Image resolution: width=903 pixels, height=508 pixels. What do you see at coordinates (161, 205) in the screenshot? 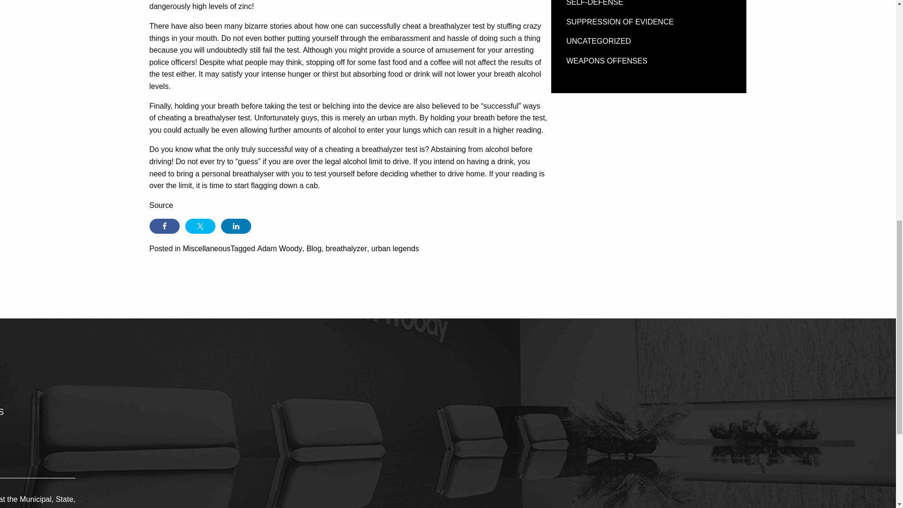
I see `Source` at bounding box center [161, 205].